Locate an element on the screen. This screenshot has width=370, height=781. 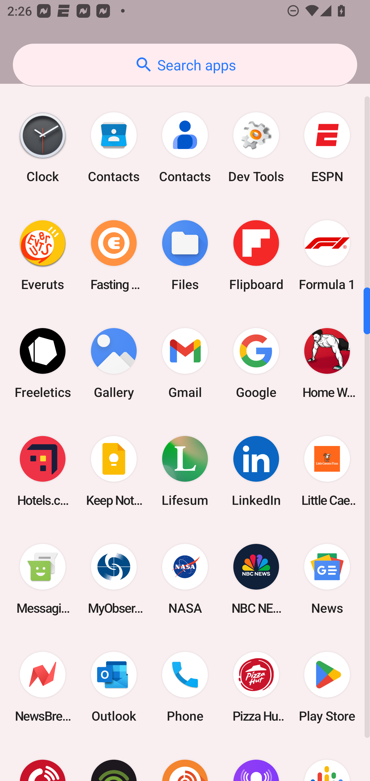
Messaging is located at coordinates (43, 579).